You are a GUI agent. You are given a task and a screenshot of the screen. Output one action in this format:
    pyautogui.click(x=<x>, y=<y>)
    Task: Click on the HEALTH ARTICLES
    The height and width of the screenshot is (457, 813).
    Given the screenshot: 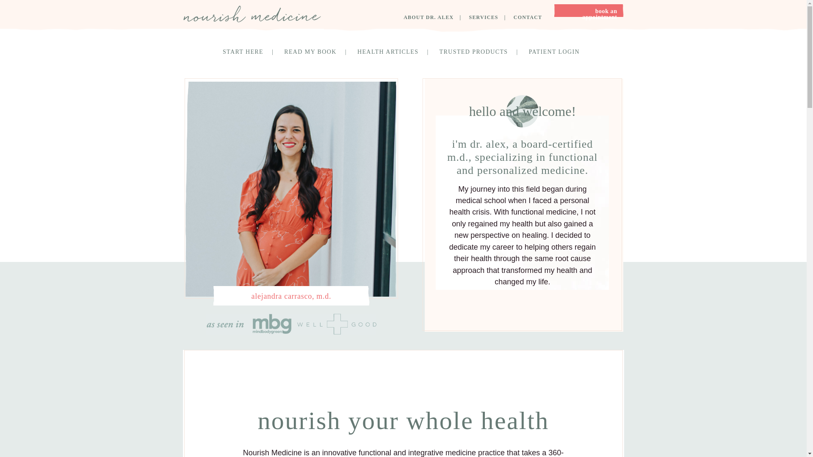 What is the action you would take?
    pyautogui.click(x=397, y=52)
    